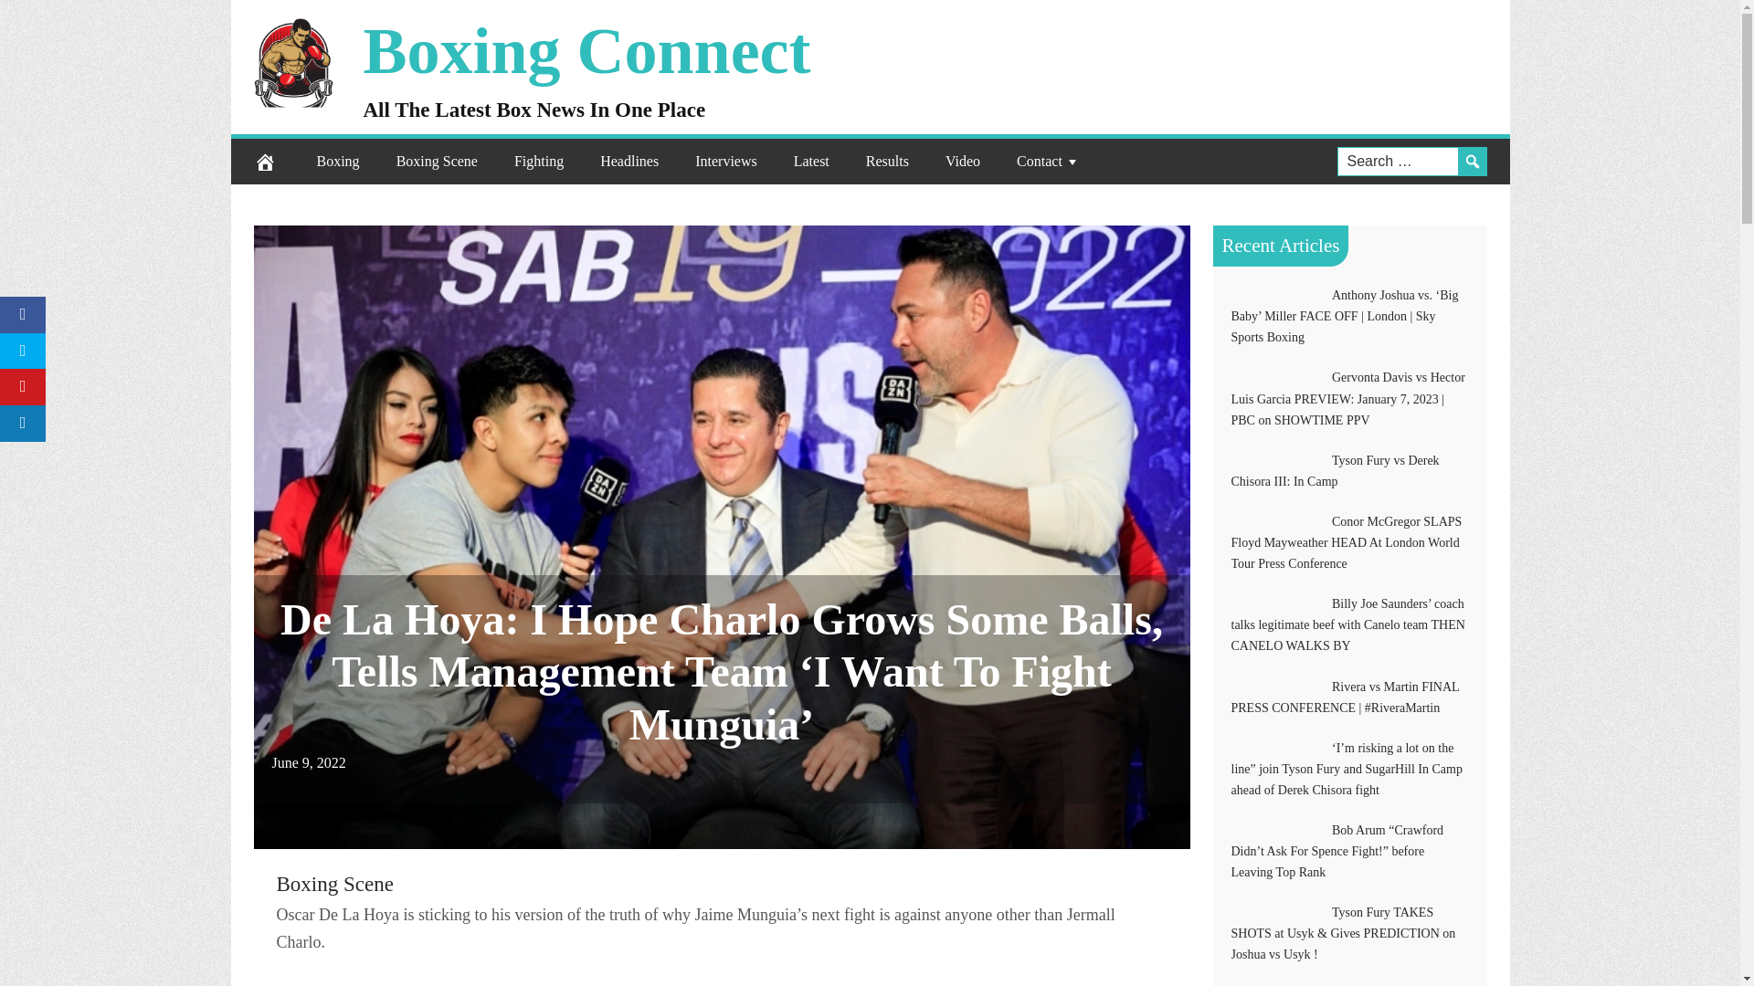 Image resolution: width=1754 pixels, height=986 pixels. What do you see at coordinates (887, 161) in the screenshot?
I see `Results` at bounding box center [887, 161].